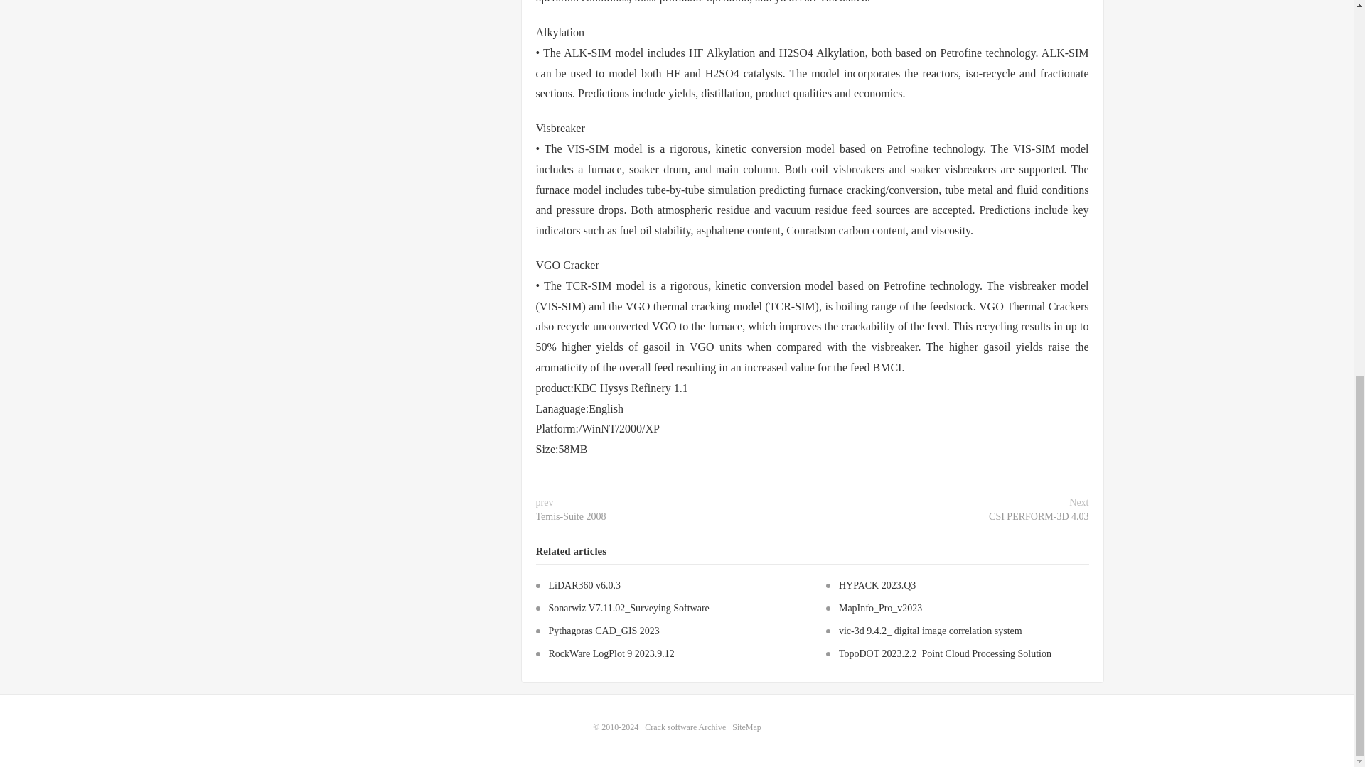 The image size is (1365, 767). What do you see at coordinates (611, 653) in the screenshot?
I see `RockWare LogPlot 9 2023.9.12` at bounding box center [611, 653].